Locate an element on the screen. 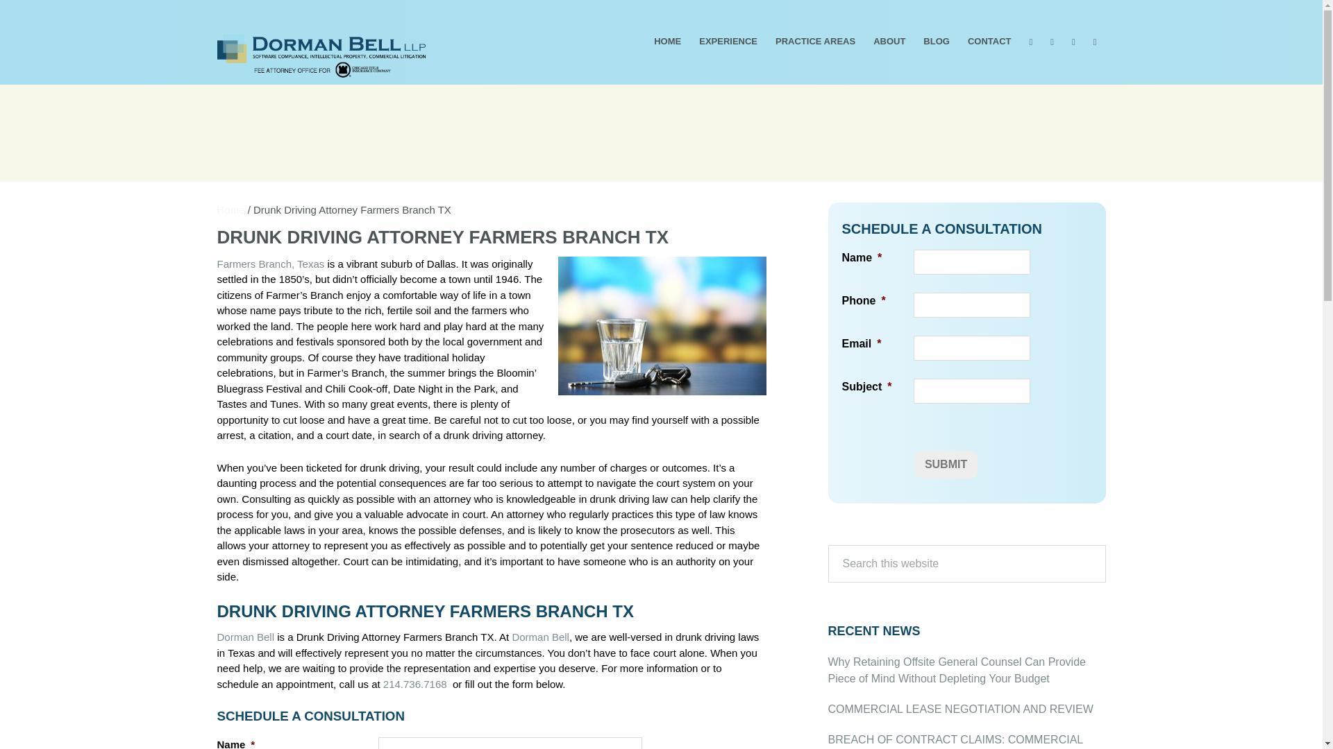  Drunk Driving Attorney Farmers Branch TX is located at coordinates (662, 326).